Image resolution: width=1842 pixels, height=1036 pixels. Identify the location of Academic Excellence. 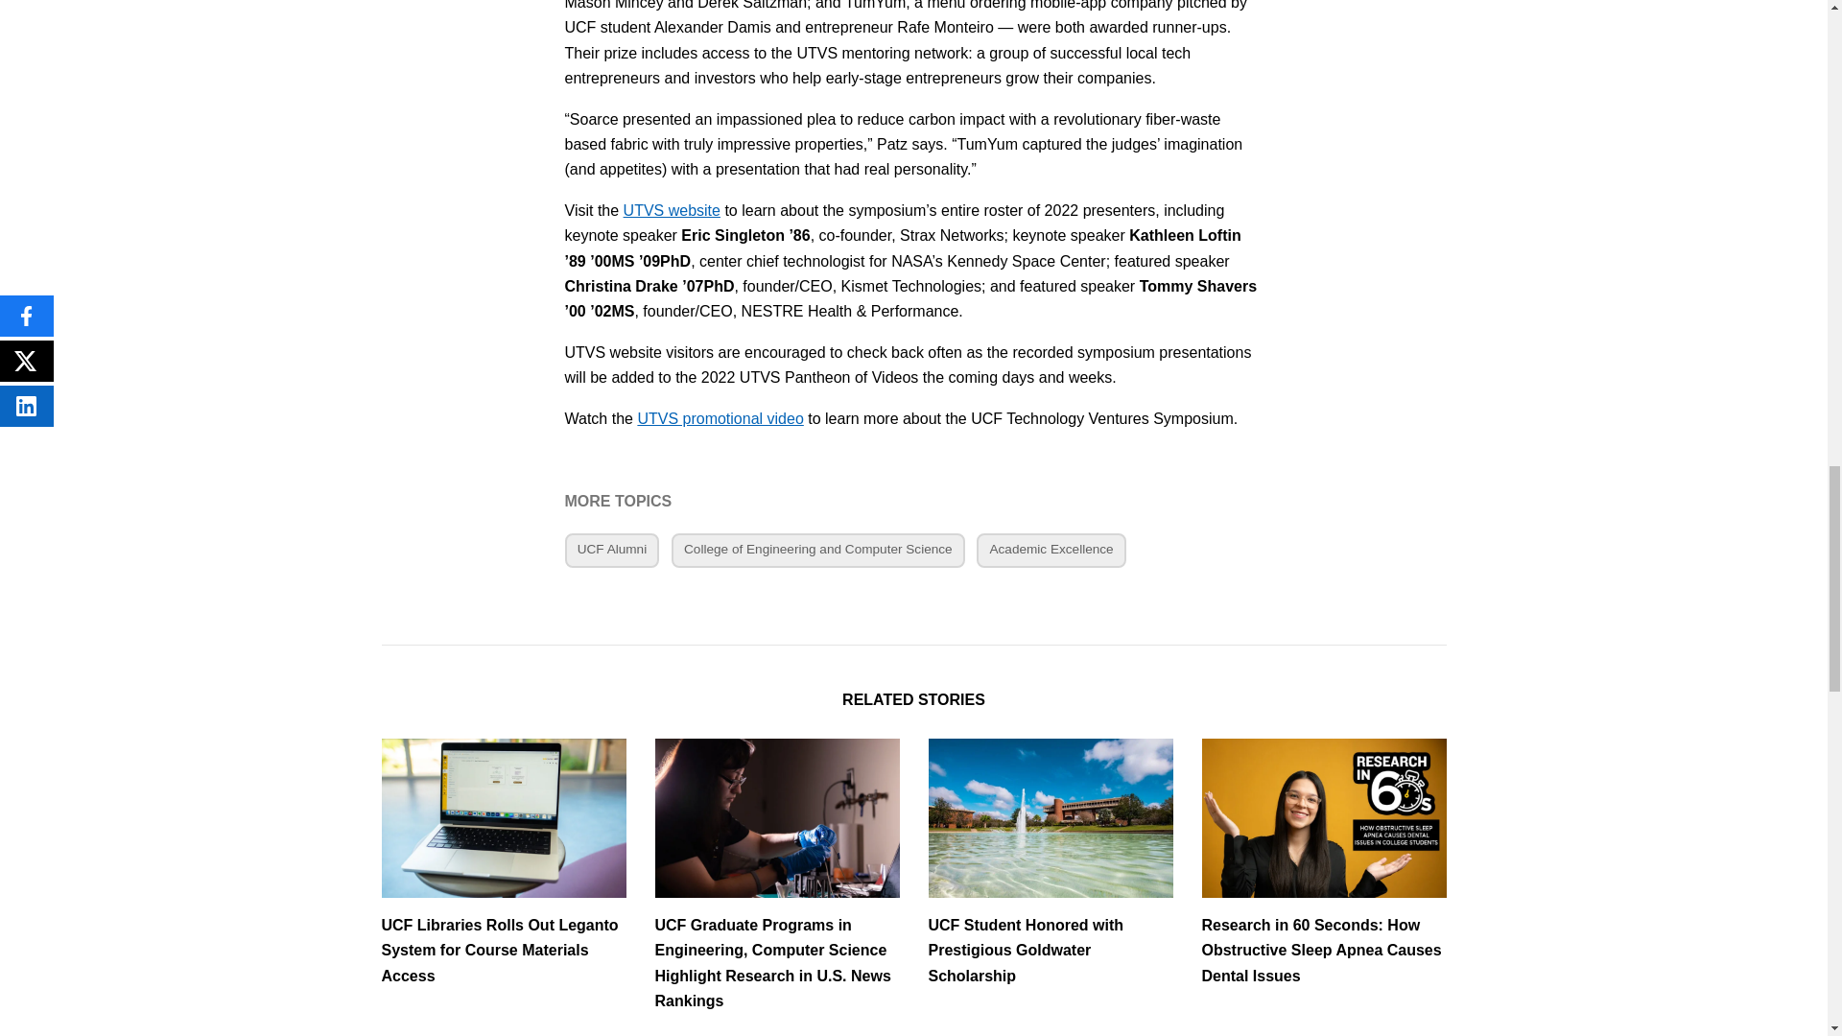
(1051, 551).